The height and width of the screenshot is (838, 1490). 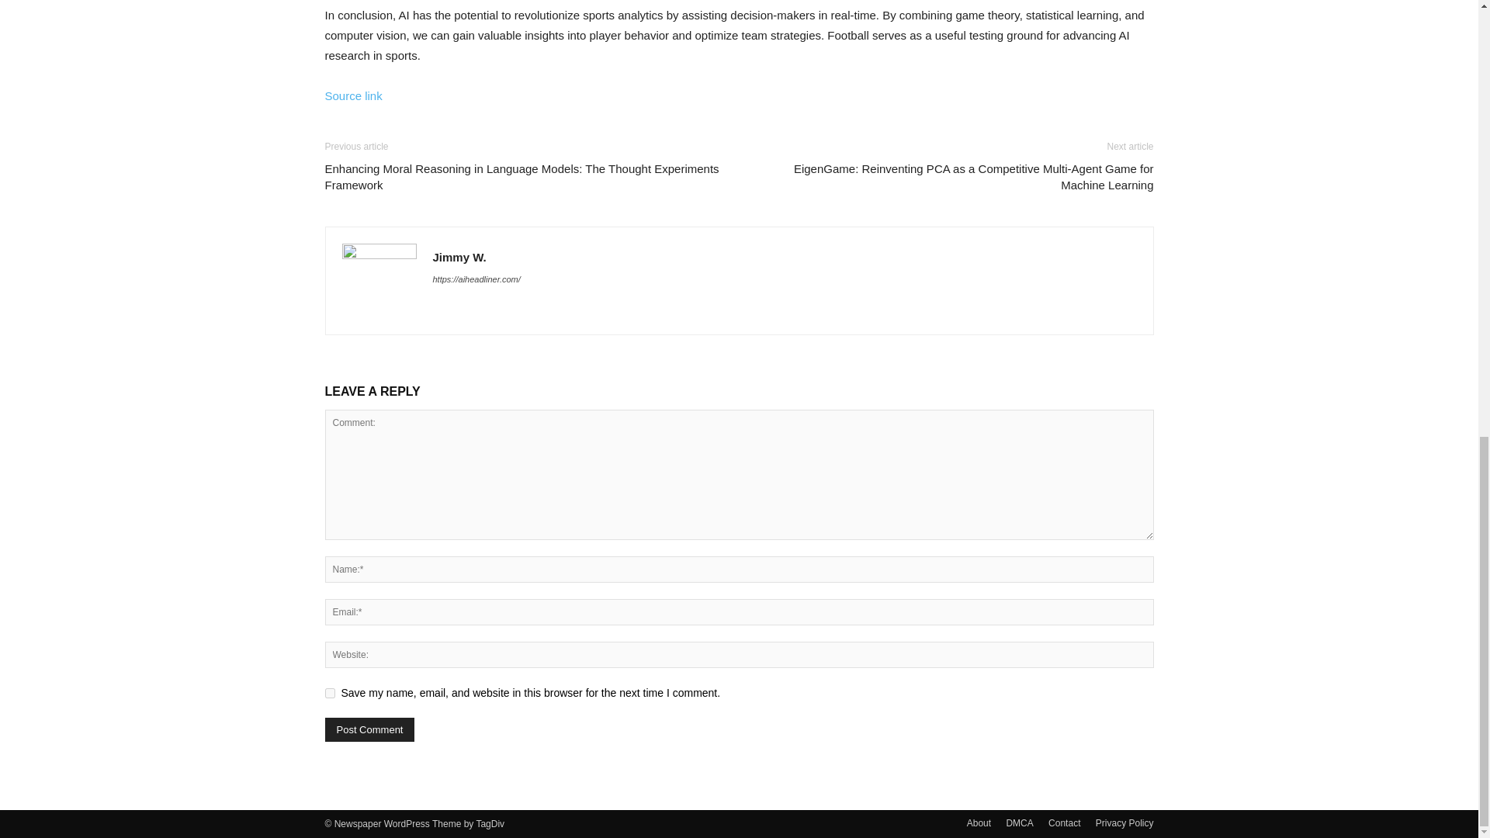 What do you see at coordinates (1124, 822) in the screenshot?
I see `Privacy Policy` at bounding box center [1124, 822].